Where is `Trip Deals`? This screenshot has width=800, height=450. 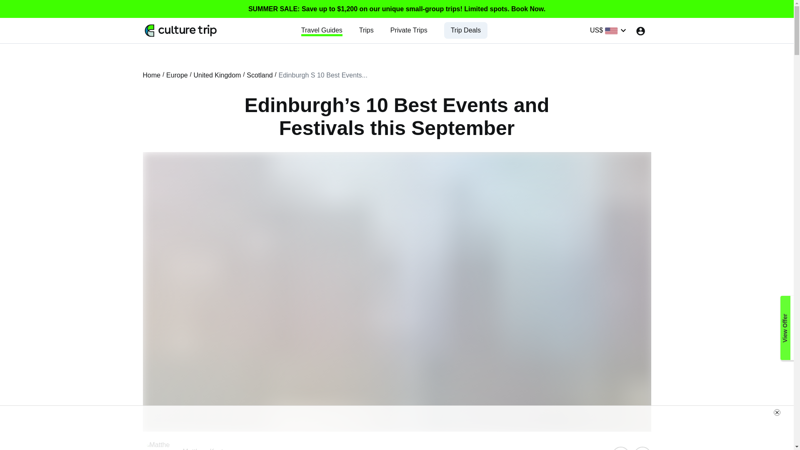
Trip Deals is located at coordinates (466, 30).